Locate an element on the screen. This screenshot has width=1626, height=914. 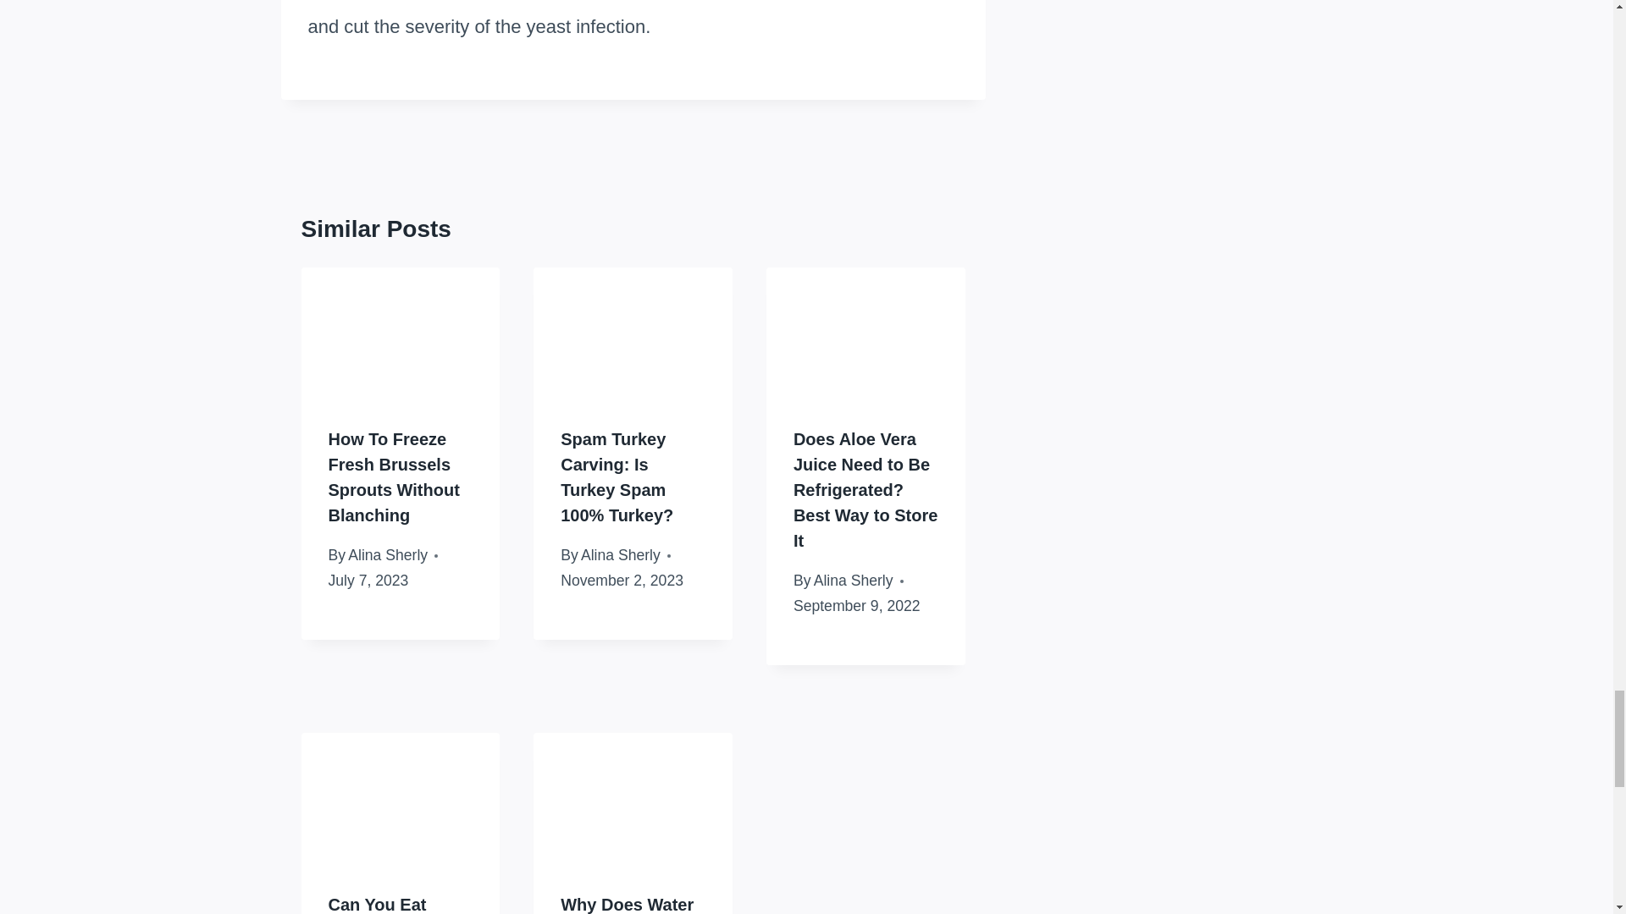
How To Freeze Fresh Brussels Sprouts Without Blanching is located at coordinates (394, 476).